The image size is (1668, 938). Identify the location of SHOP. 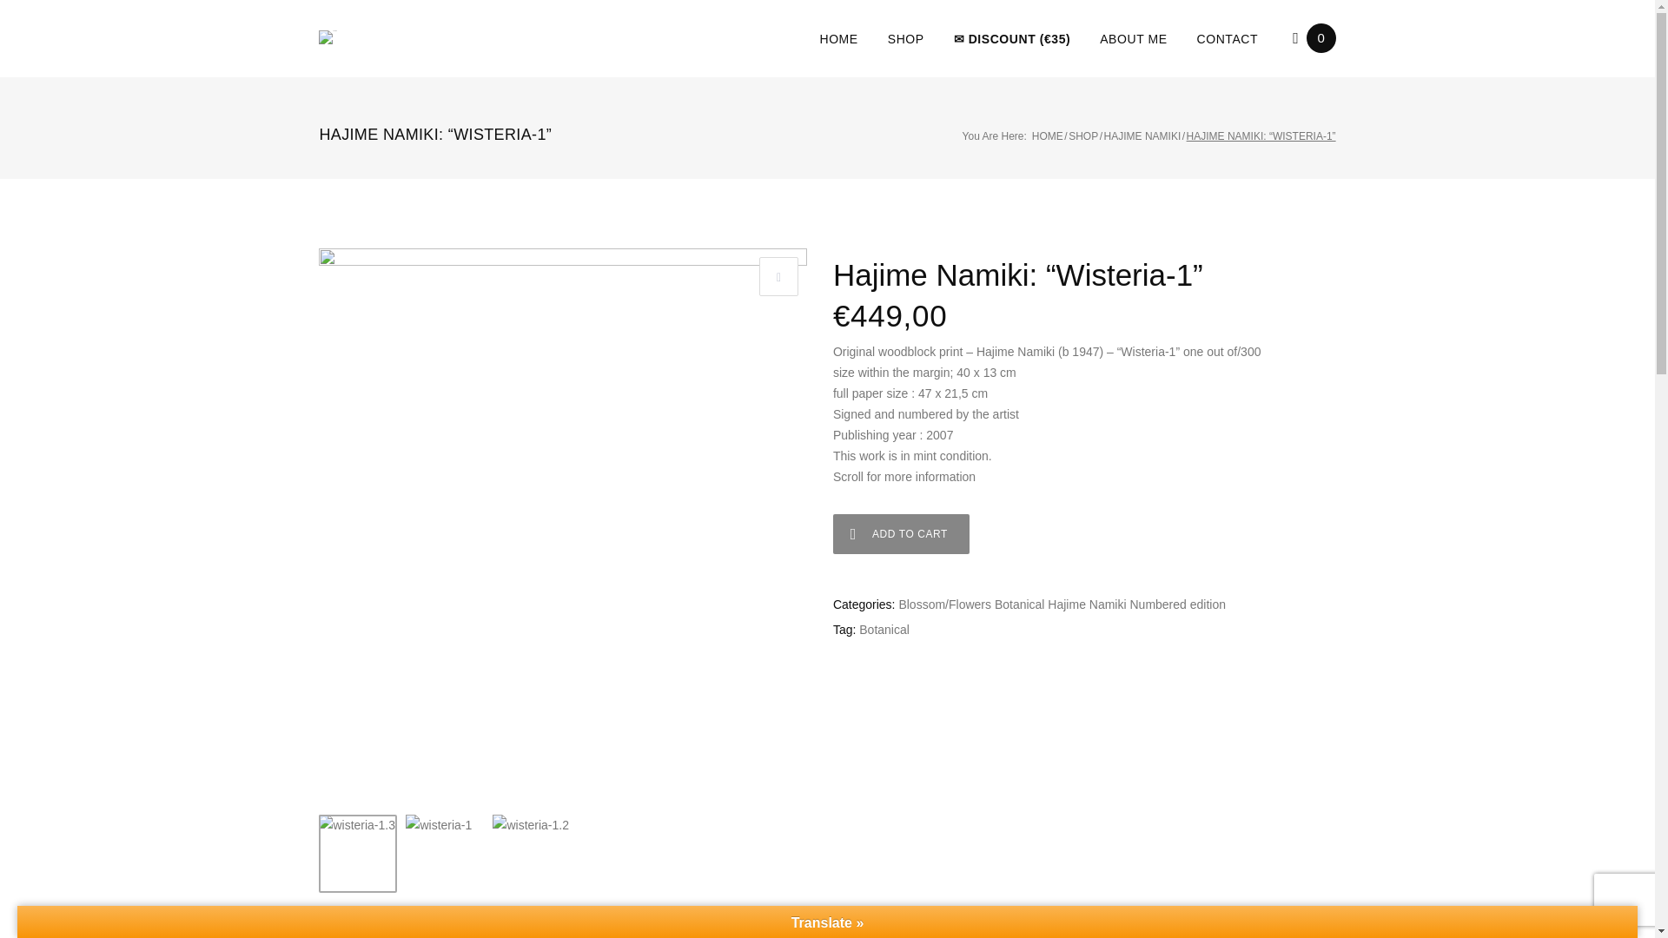
(1082, 136).